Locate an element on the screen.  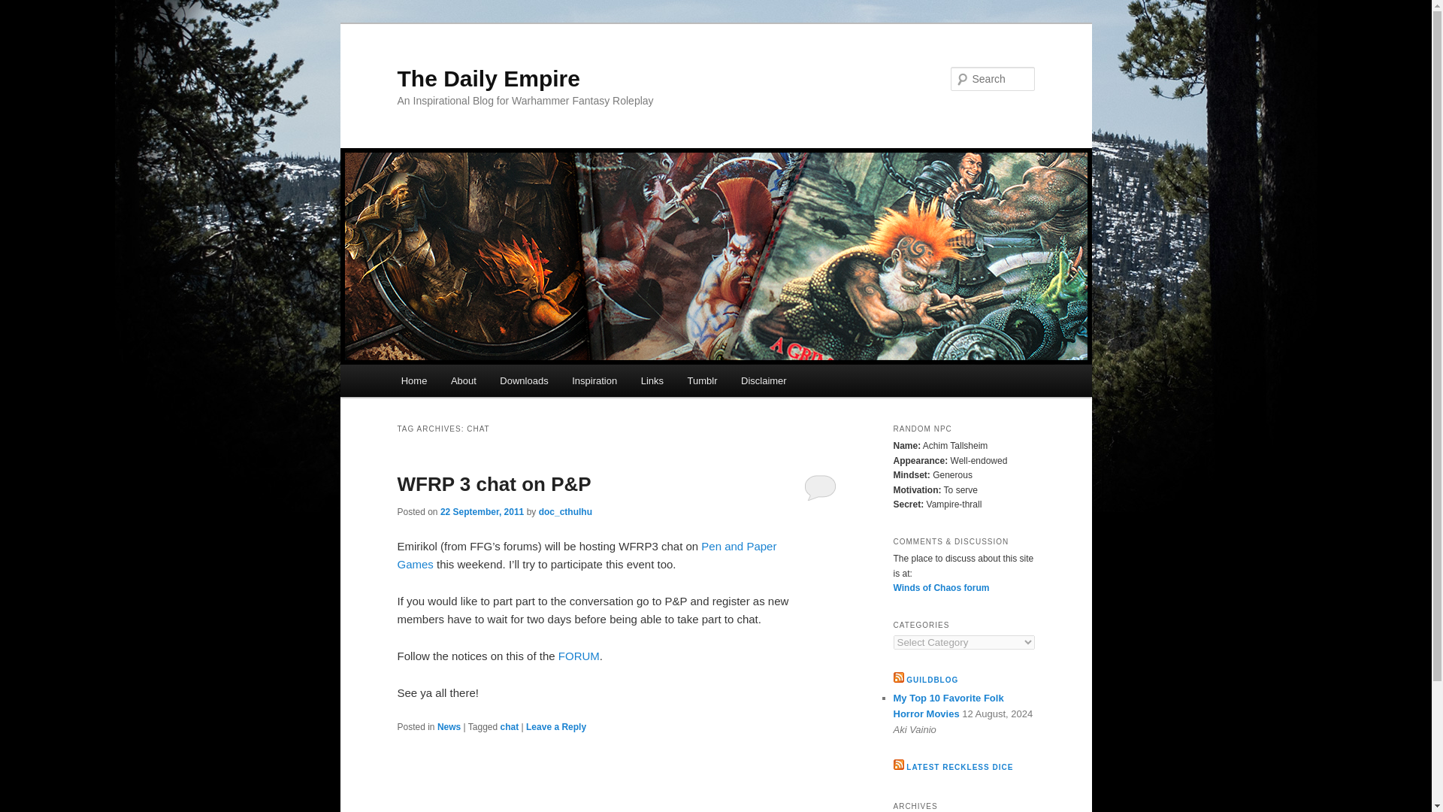
Inspiration is located at coordinates (594, 380).